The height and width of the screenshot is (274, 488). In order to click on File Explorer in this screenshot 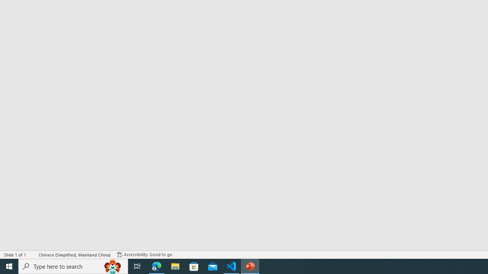, I will do `click(175, 266)`.